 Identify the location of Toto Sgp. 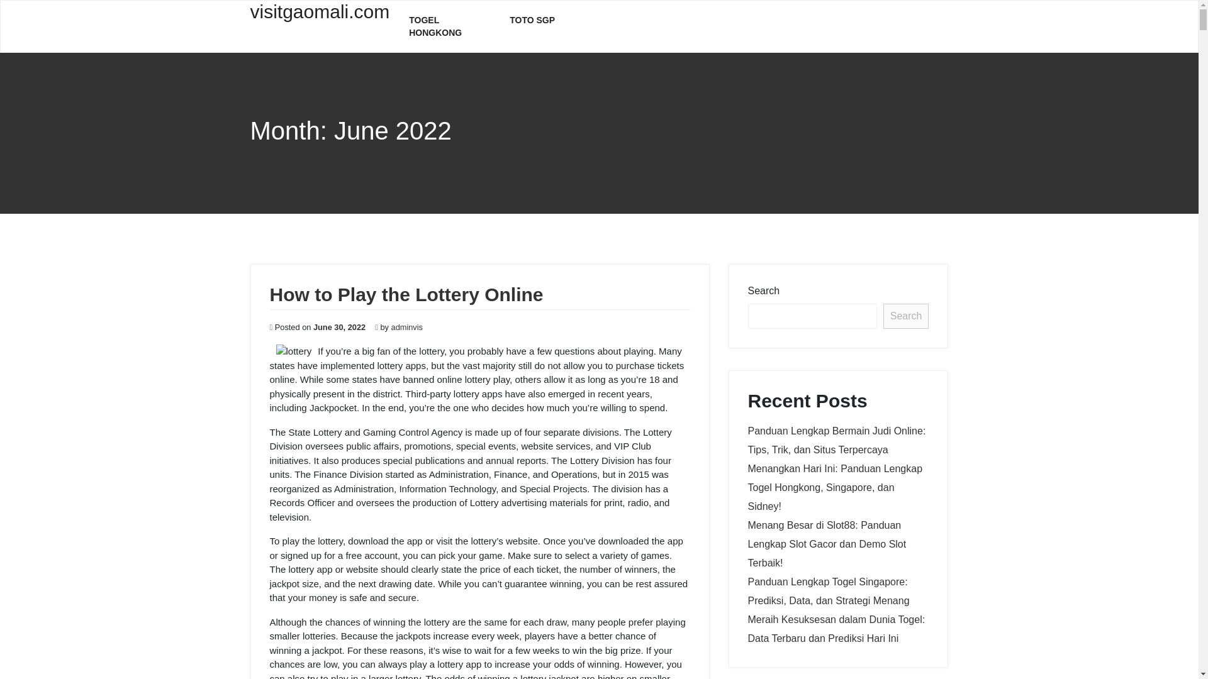
(532, 20).